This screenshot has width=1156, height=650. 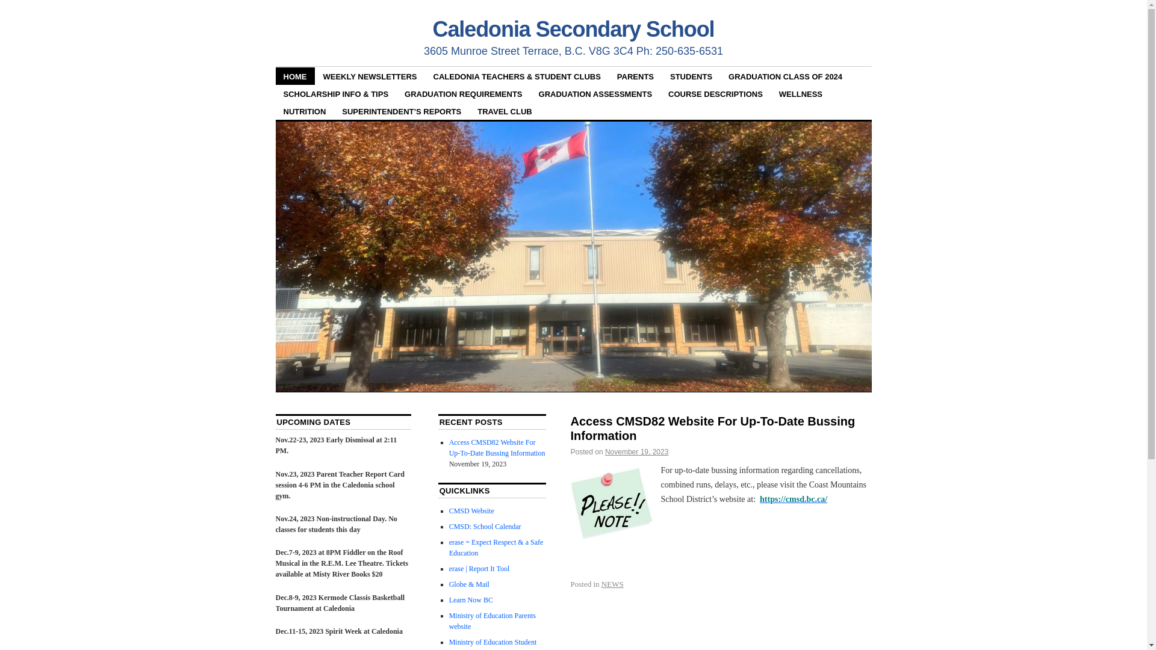 What do you see at coordinates (295, 76) in the screenshot?
I see `HOME` at bounding box center [295, 76].